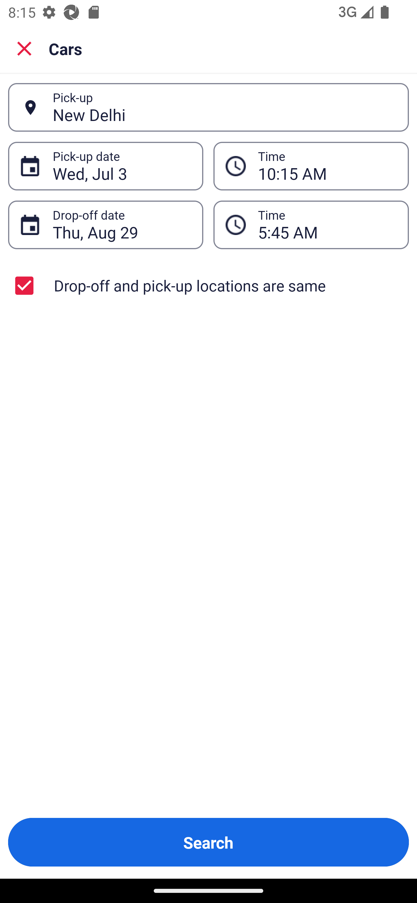  What do you see at coordinates (224, 107) in the screenshot?
I see `New Delhi` at bounding box center [224, 107].